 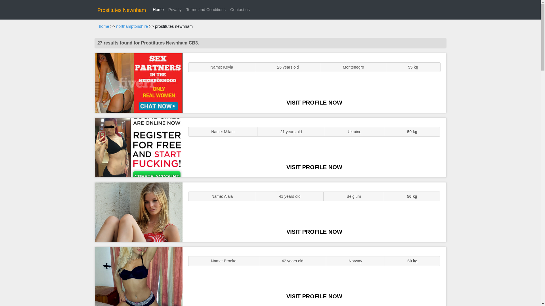 I want to click on GFE, so click(x=139, y=147).